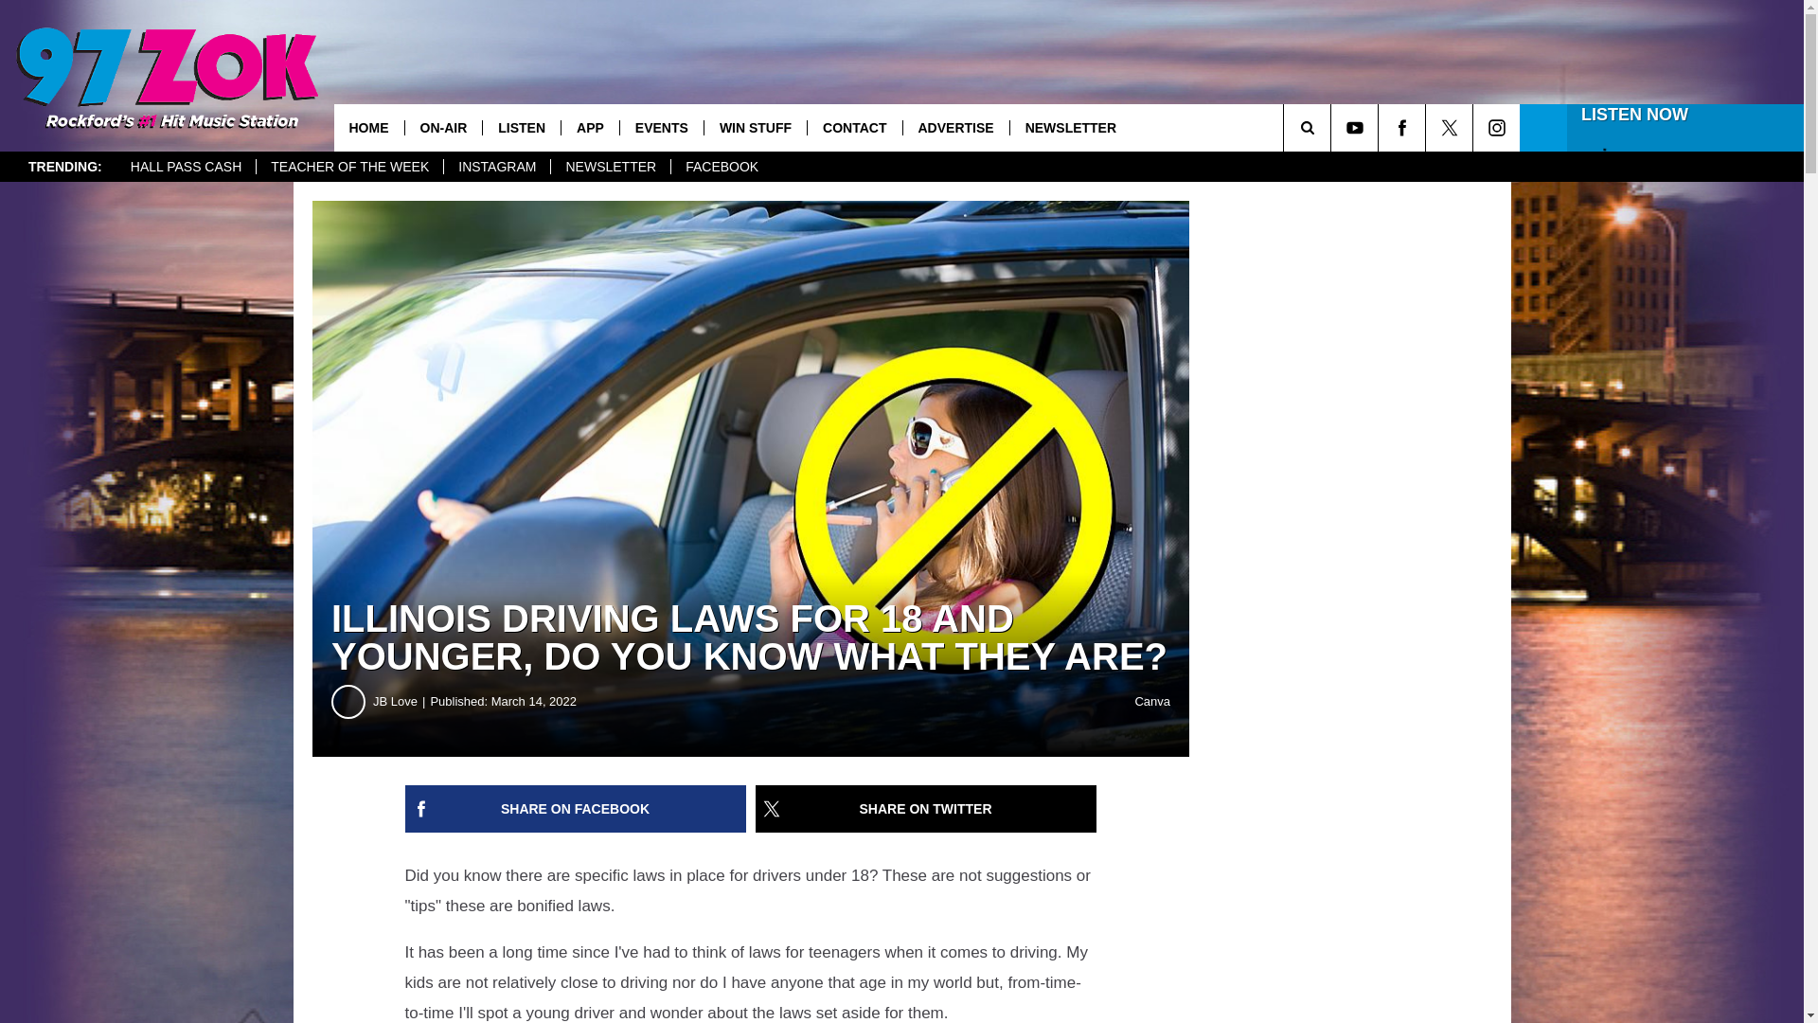  What do you see at coordinates (756, 127) in the screenshot?
I see `WIN STUFF` at bounding box center [756, 127].